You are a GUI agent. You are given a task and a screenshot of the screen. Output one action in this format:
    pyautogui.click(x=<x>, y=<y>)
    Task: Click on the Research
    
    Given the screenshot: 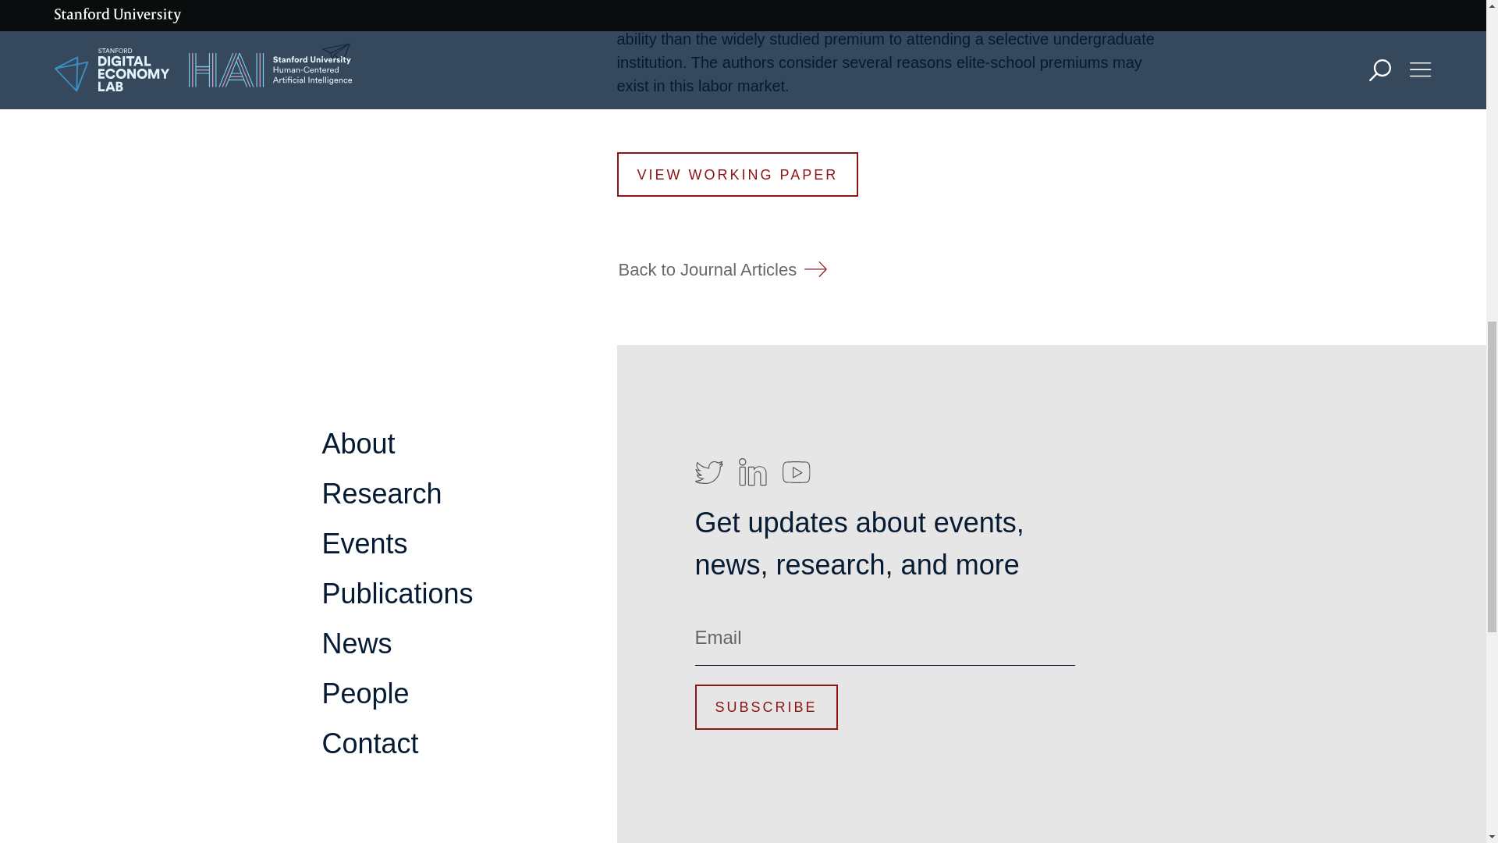 What is the action you would take?
    pyautogui.click(x=729, y=118)
    